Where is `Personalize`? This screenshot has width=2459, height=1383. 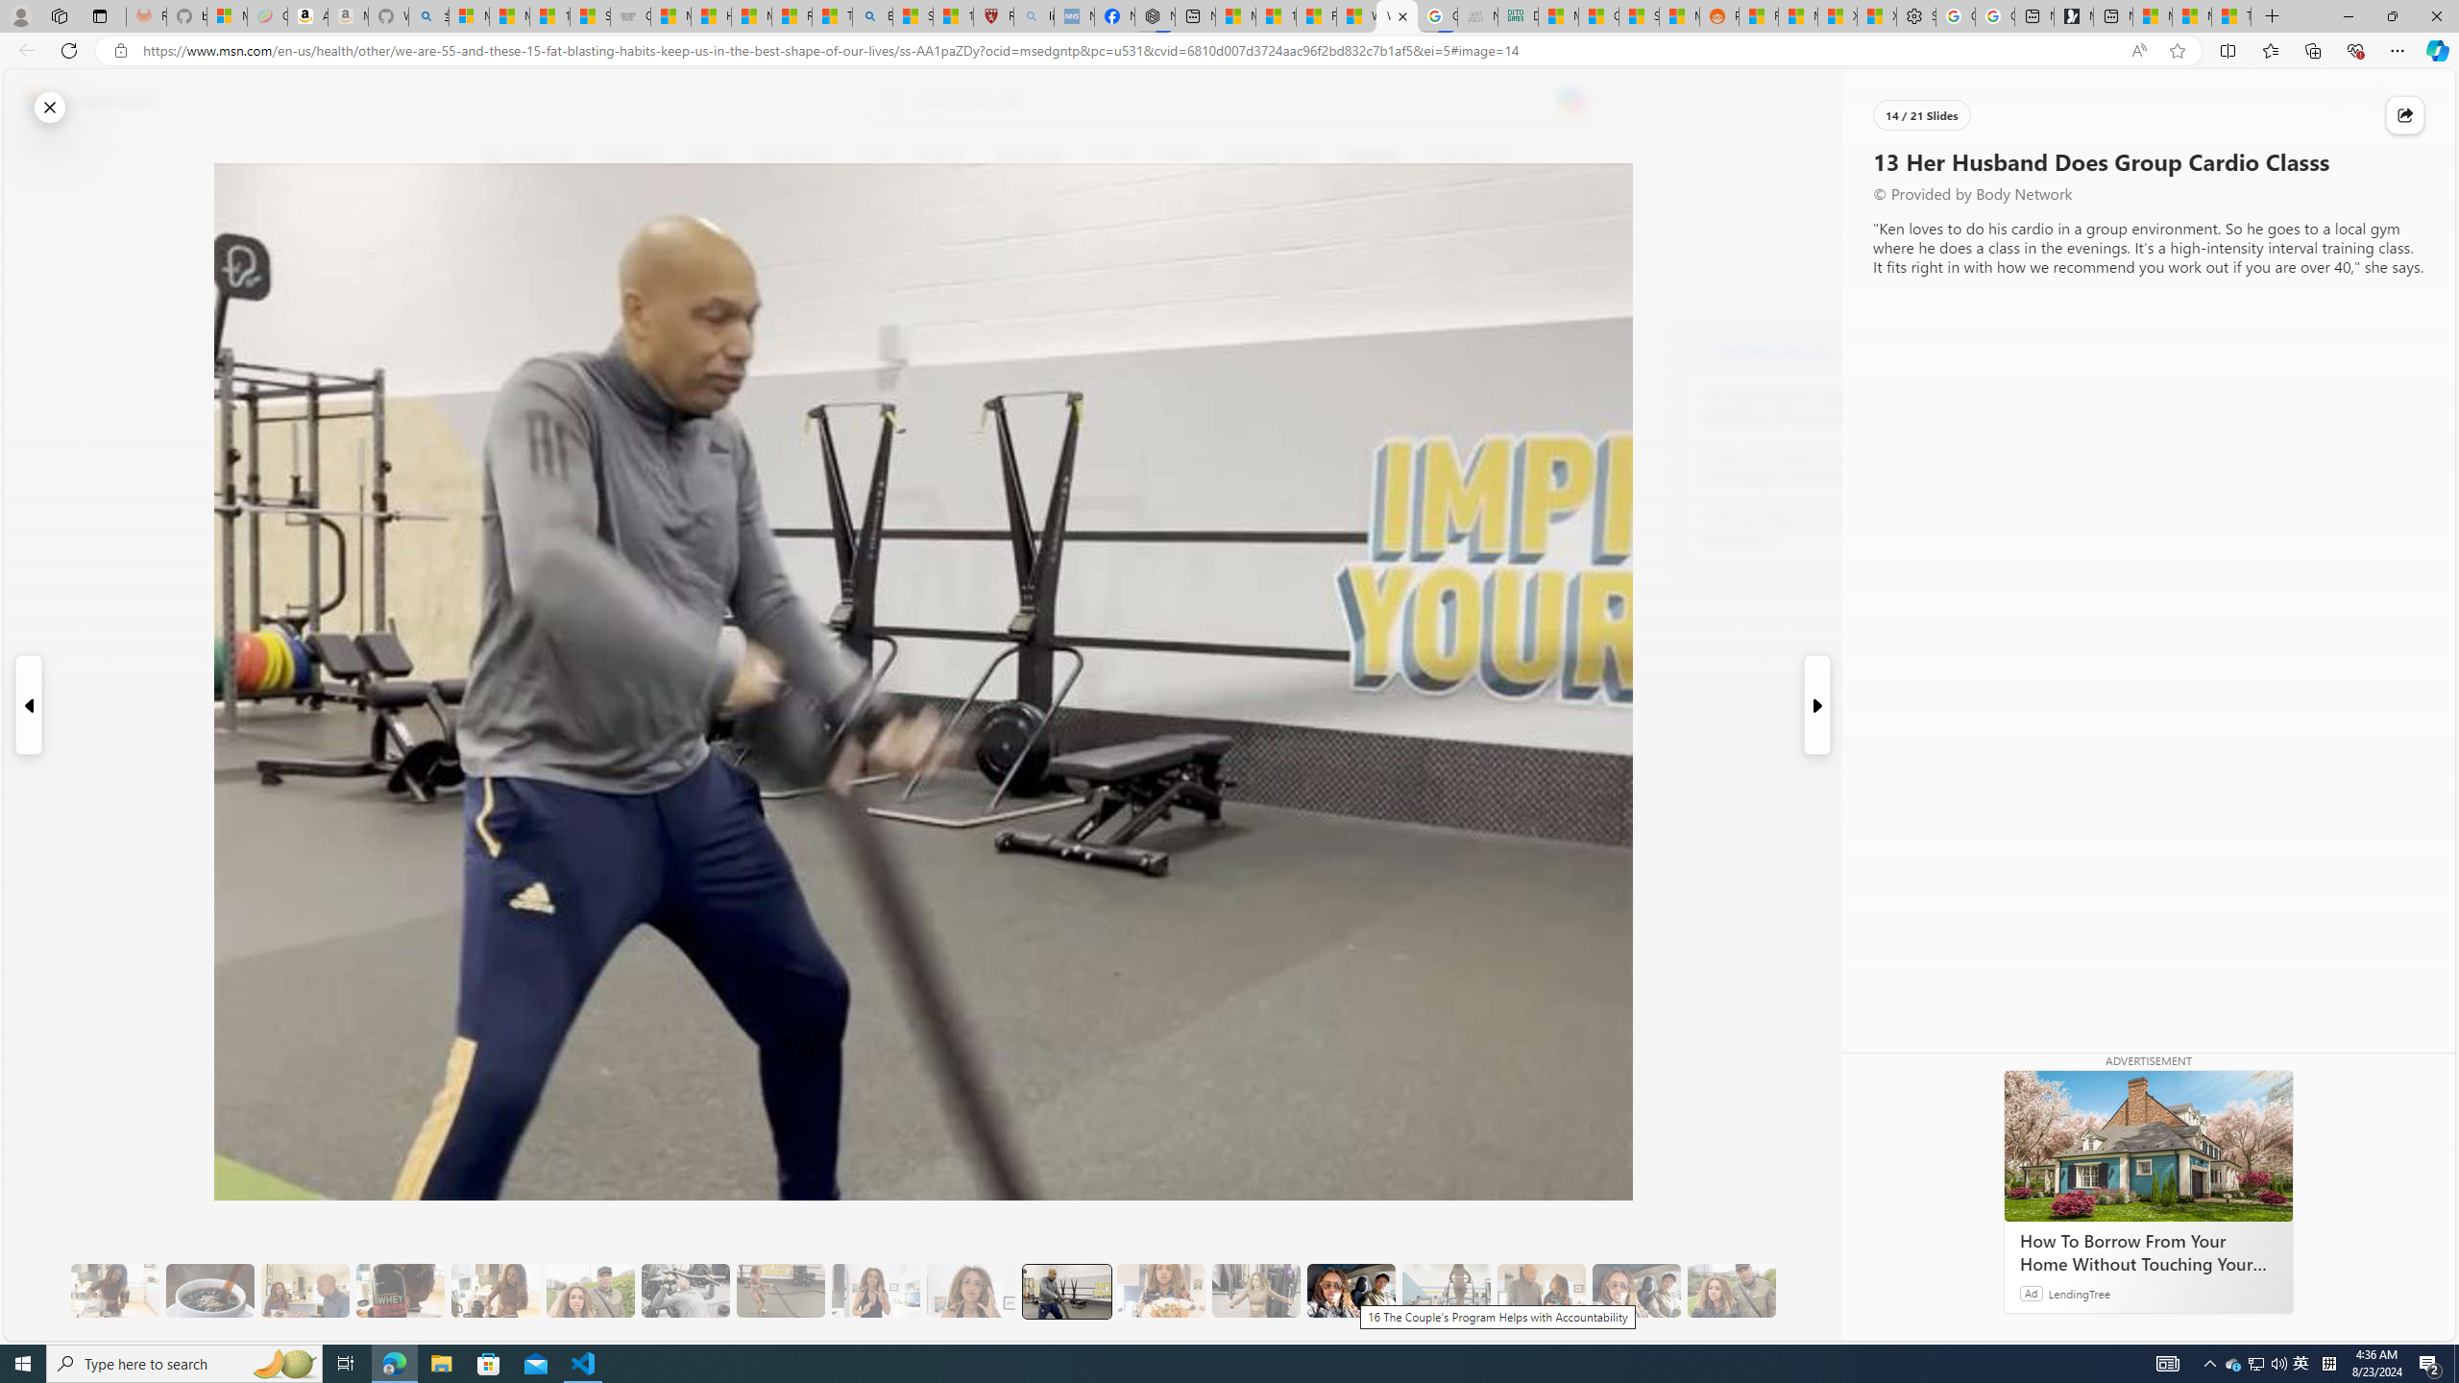 Personalize is located at coordinates (1913, 157).